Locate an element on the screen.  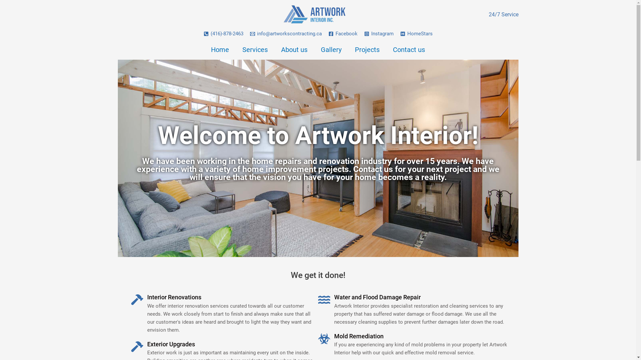
Home is located at coordinates (220, 50).